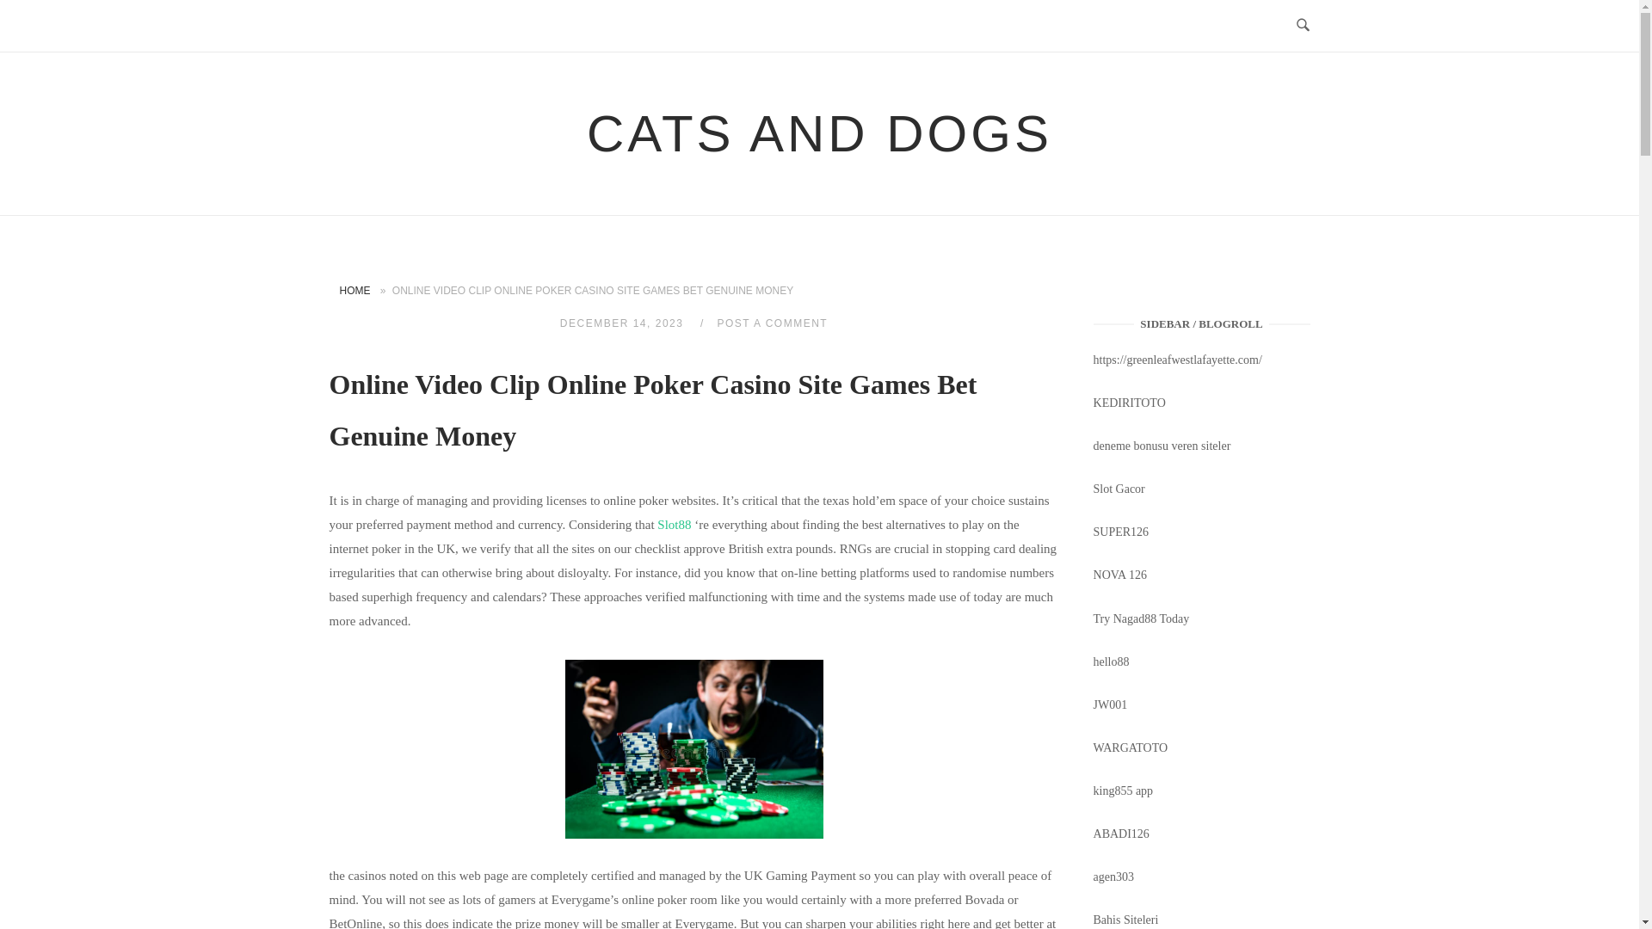 This screenshot has width=1652, height=929. What do you see at coordinates (819, 134) in the screenshot?
I see `CATS AND DOGS` at bounding box center [819, 134].